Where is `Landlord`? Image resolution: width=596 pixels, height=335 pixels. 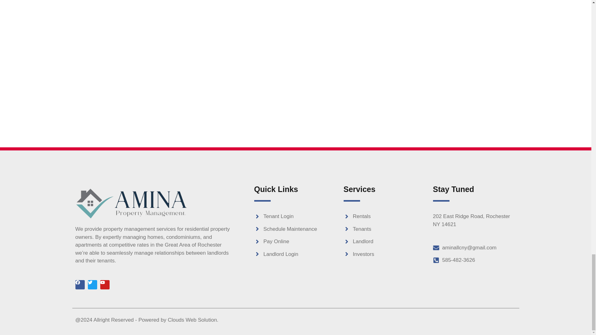
Landlord is located at coordinates (385, 241).